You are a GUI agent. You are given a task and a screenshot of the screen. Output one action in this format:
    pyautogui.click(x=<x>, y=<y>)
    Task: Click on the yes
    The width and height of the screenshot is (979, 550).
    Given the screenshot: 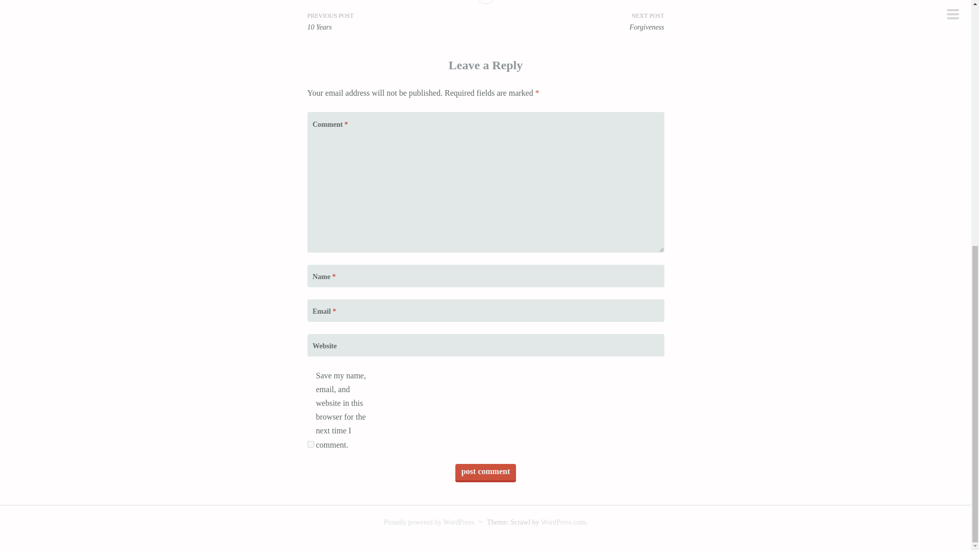 What is the action you would take?
    pyautogui.click(x=310, y=444)
    